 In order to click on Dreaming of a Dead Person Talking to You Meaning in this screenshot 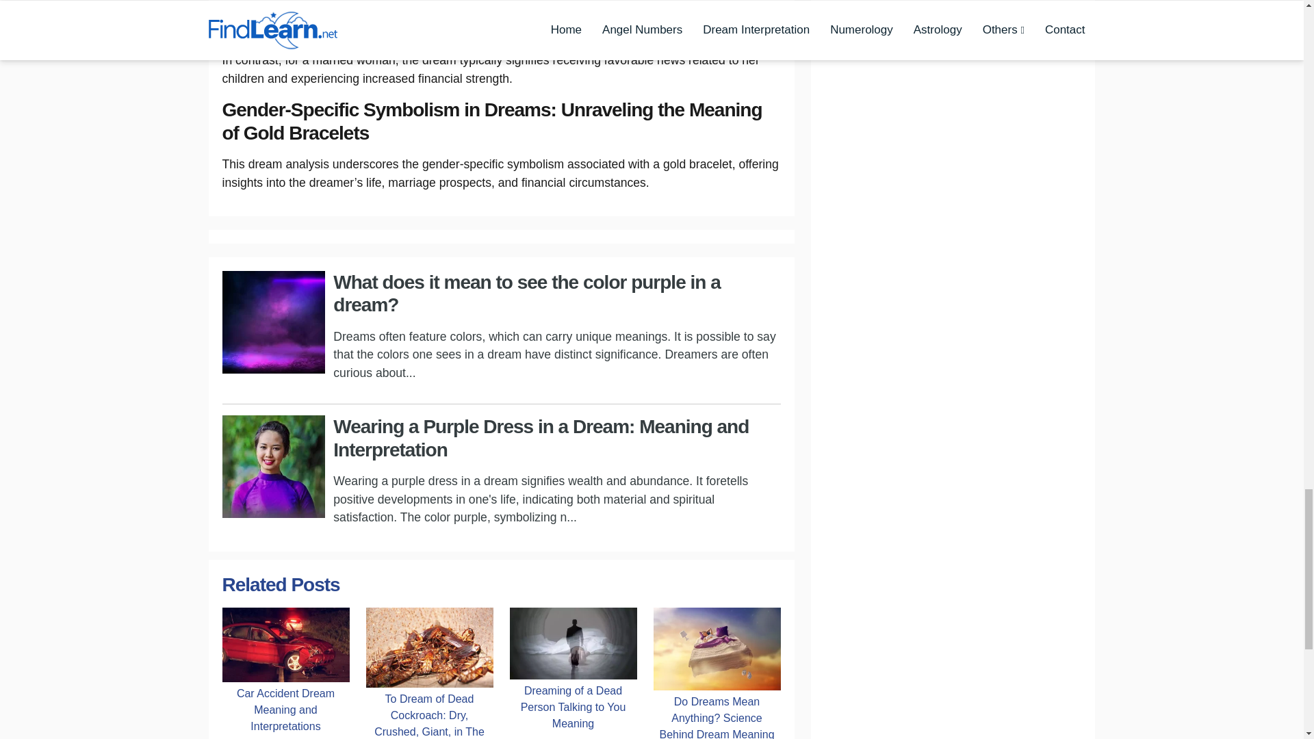, I will do `click(572, 707)`.